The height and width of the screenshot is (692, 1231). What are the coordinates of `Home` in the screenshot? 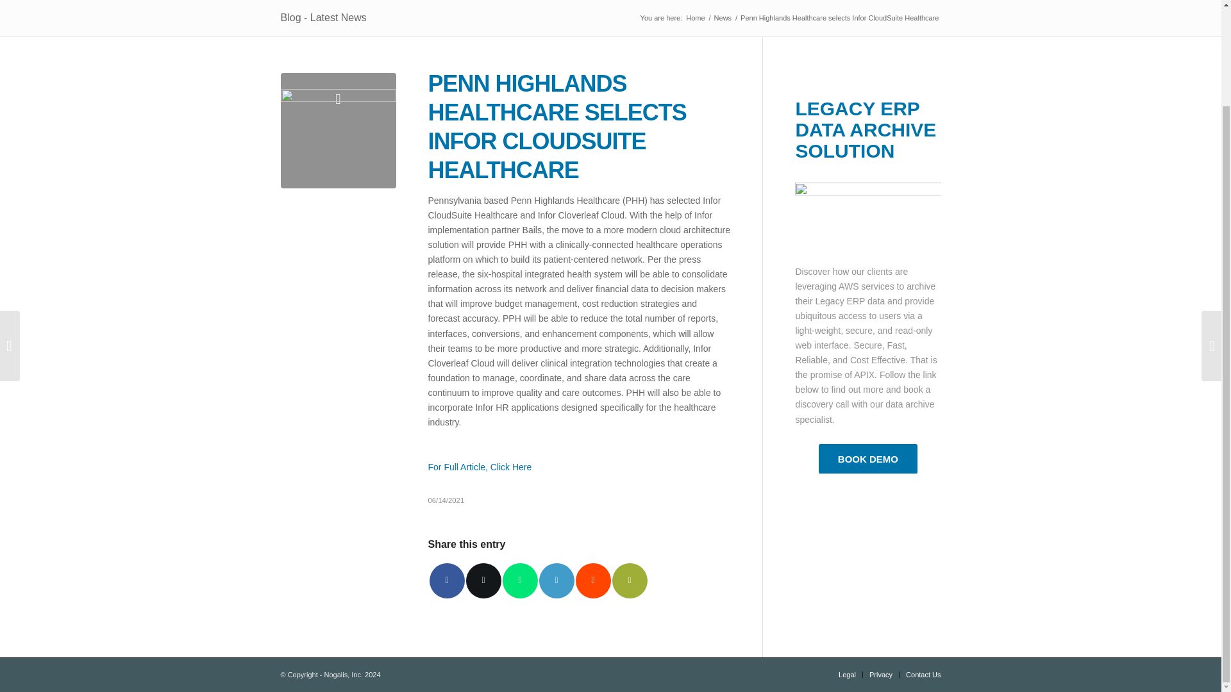 It's located at (695, 18).